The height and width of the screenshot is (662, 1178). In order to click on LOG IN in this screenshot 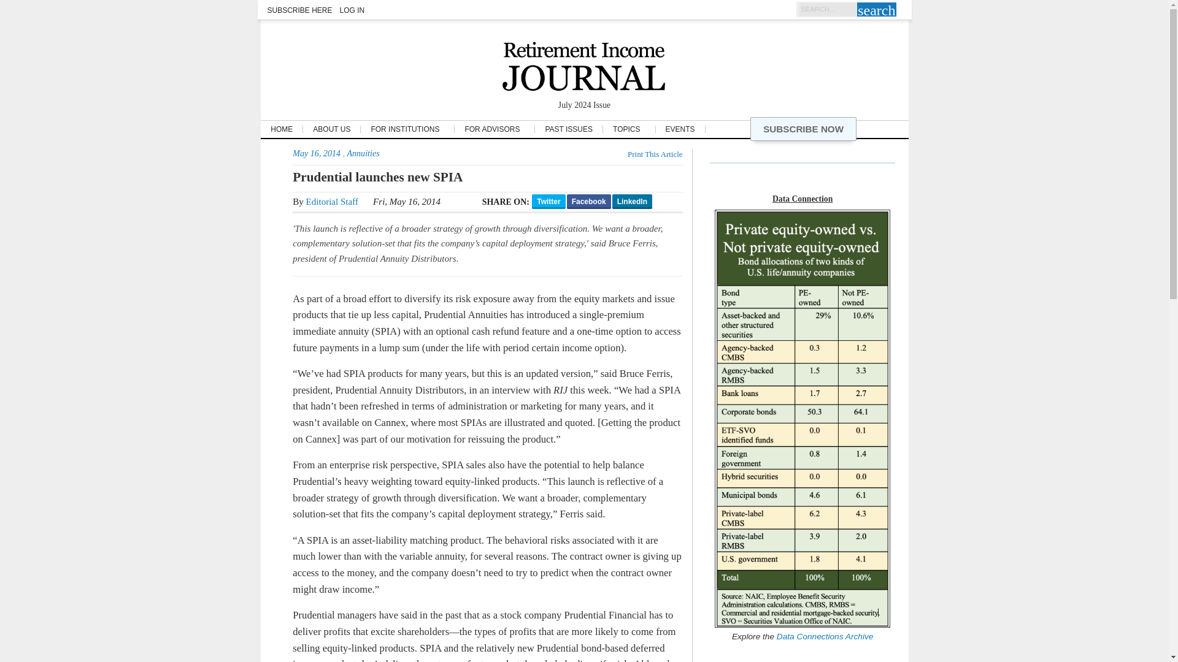, I will do `click(352, 9)`.